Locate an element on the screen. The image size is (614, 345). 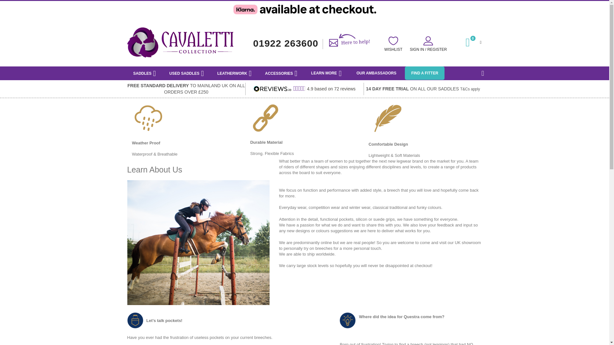
Used Saddles is located at coordinates (187, 73).